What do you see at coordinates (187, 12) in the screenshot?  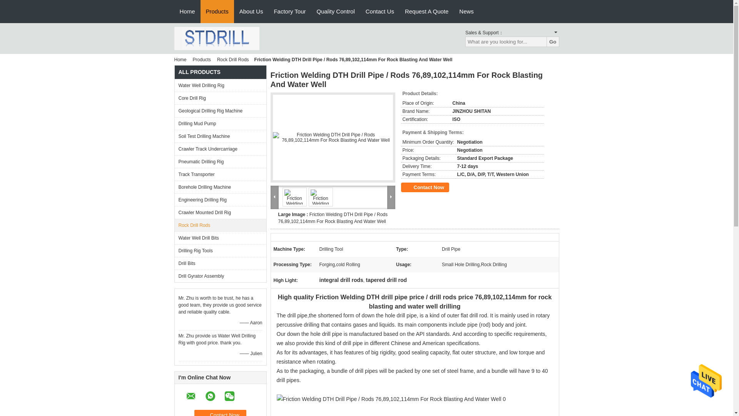 I see `Home` at bounding box center [187, 12].